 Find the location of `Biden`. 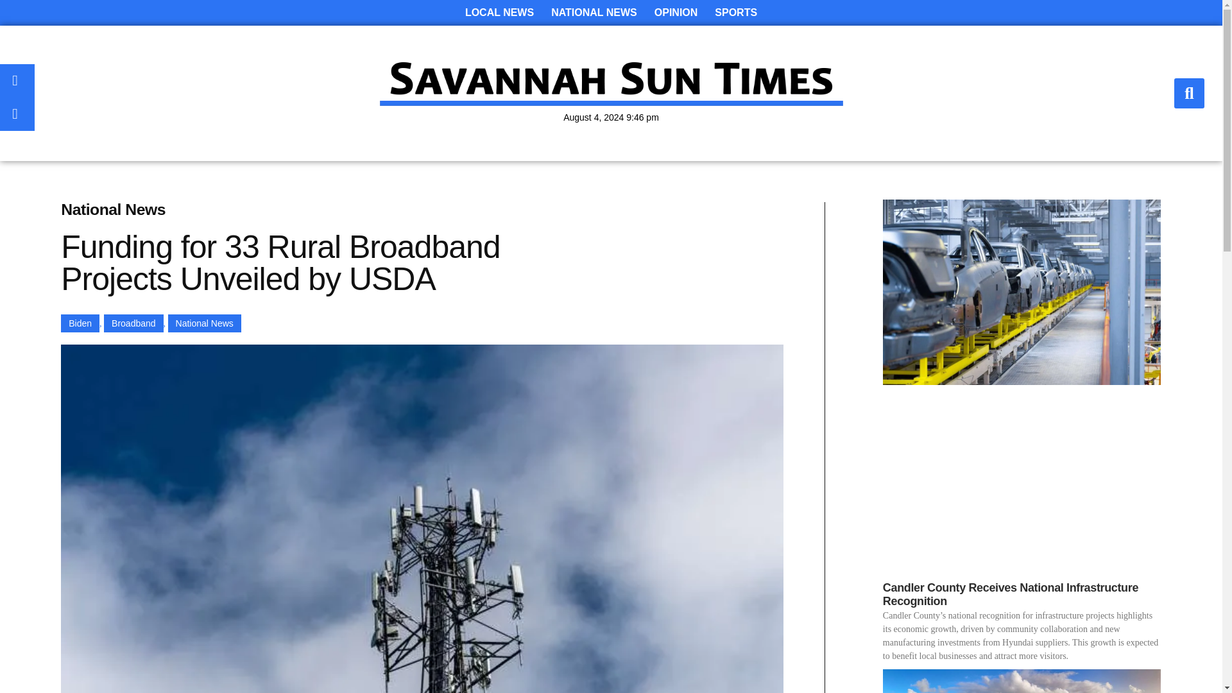

Biden is located at coordinates (80, 323).